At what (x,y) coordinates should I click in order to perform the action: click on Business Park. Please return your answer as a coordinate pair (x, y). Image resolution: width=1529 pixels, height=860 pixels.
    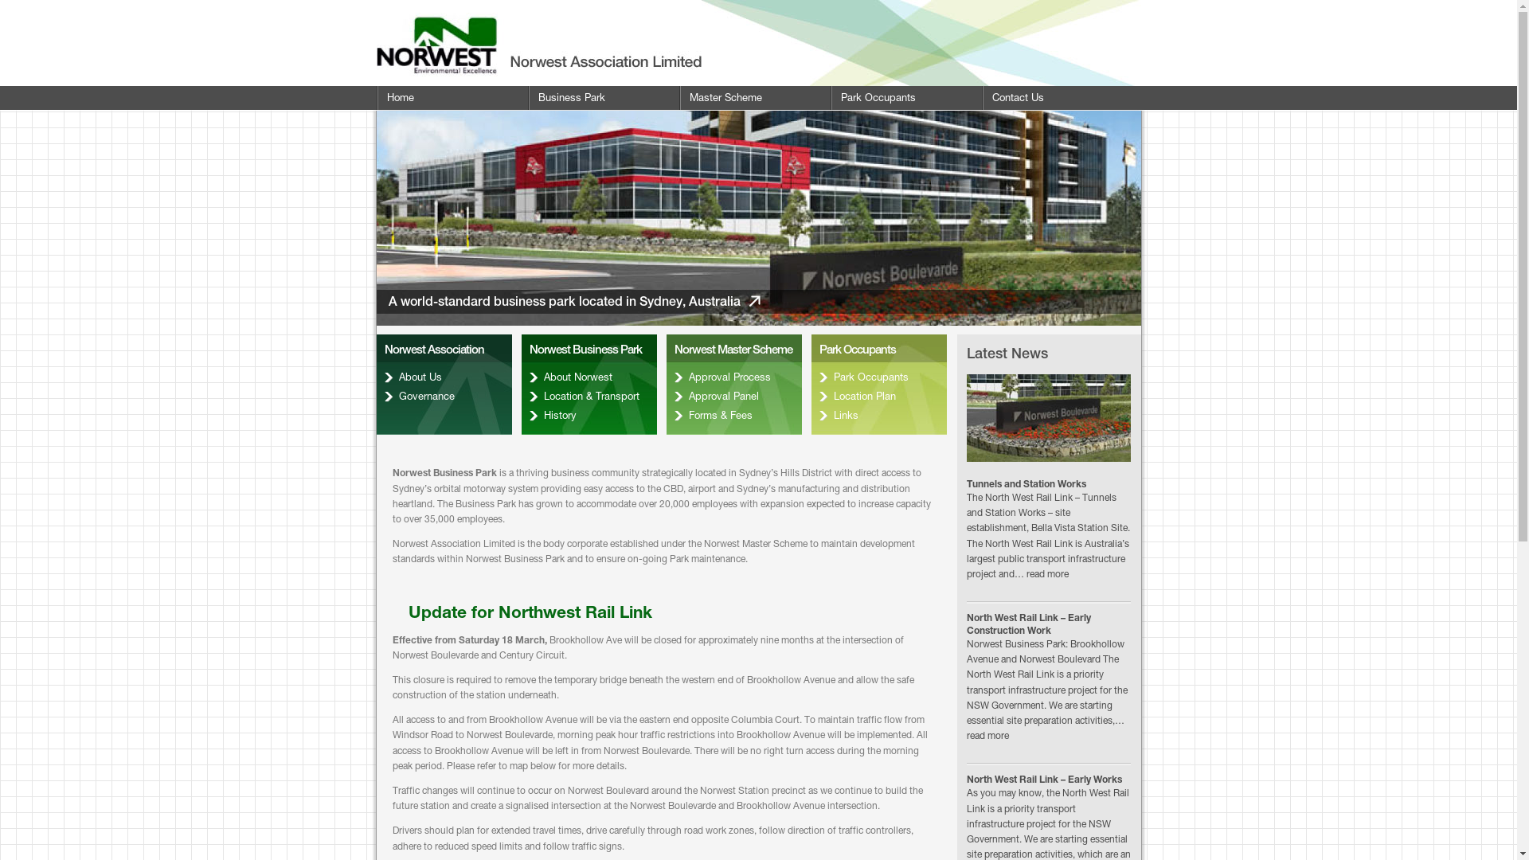
    Looking at the image, I should click on (603, 98).